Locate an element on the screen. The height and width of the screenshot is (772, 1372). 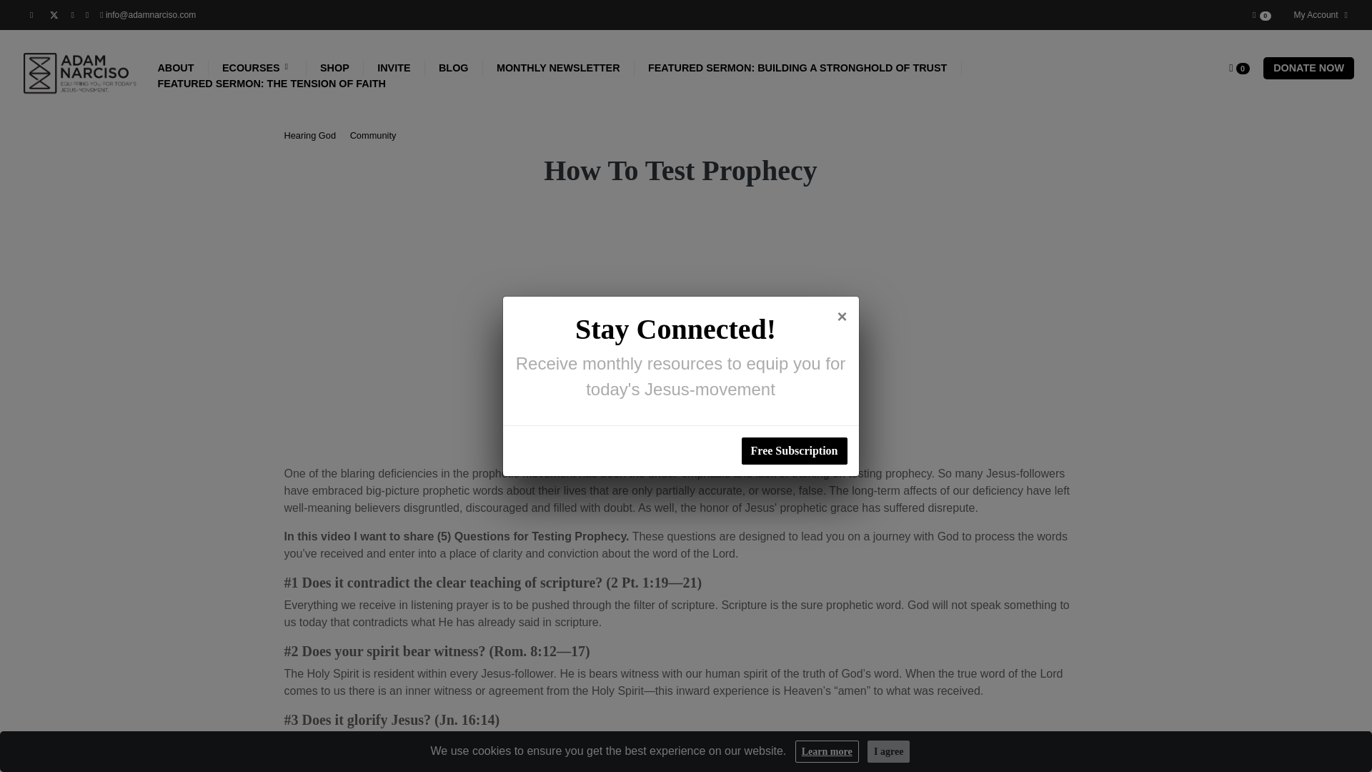
MONTHLY NEWSLETTER is located at coordinates (558, 69).